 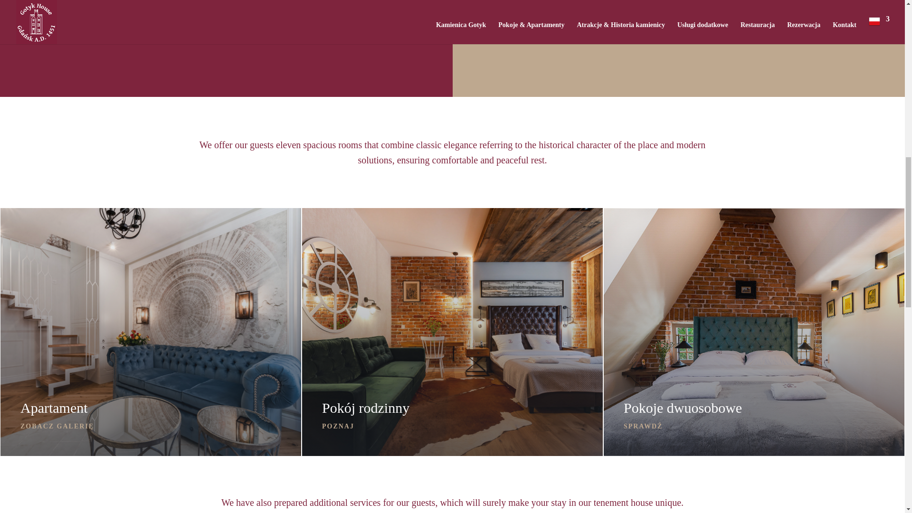 What do you see at coordinates (678, 3) in the screenshot?
I see `Przeczytaj` at bounding box center [678, 3].